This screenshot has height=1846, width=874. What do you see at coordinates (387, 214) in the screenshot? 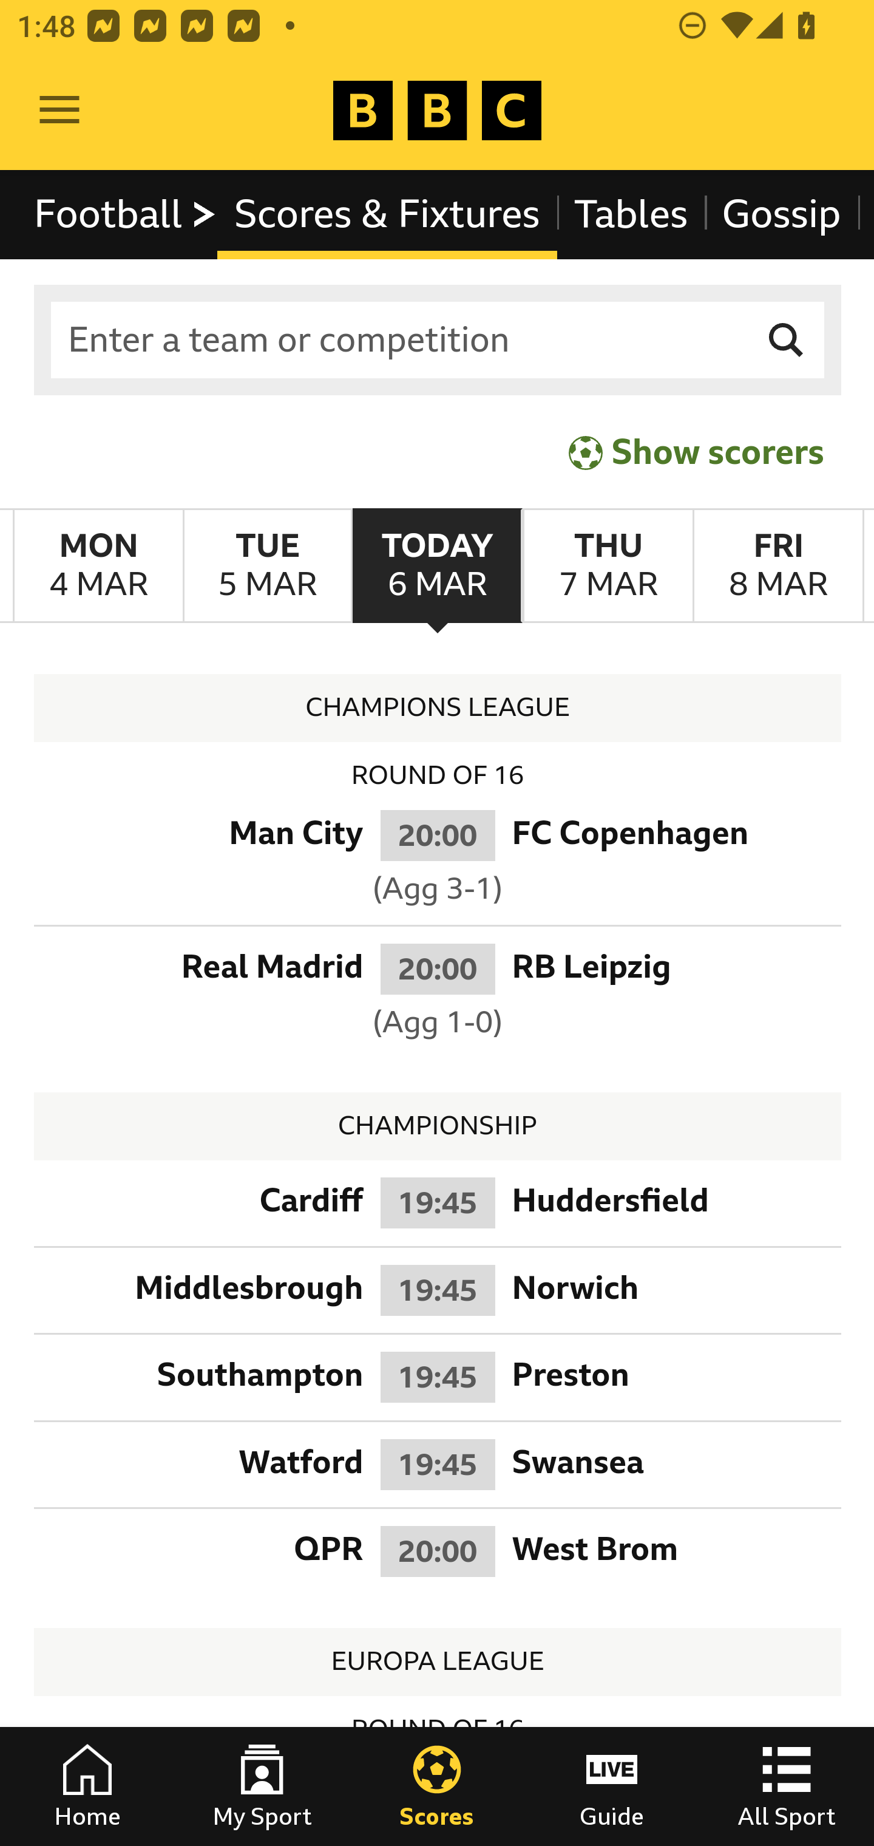
I see `Scores & Fixtures` at bounding box center [387, 214].